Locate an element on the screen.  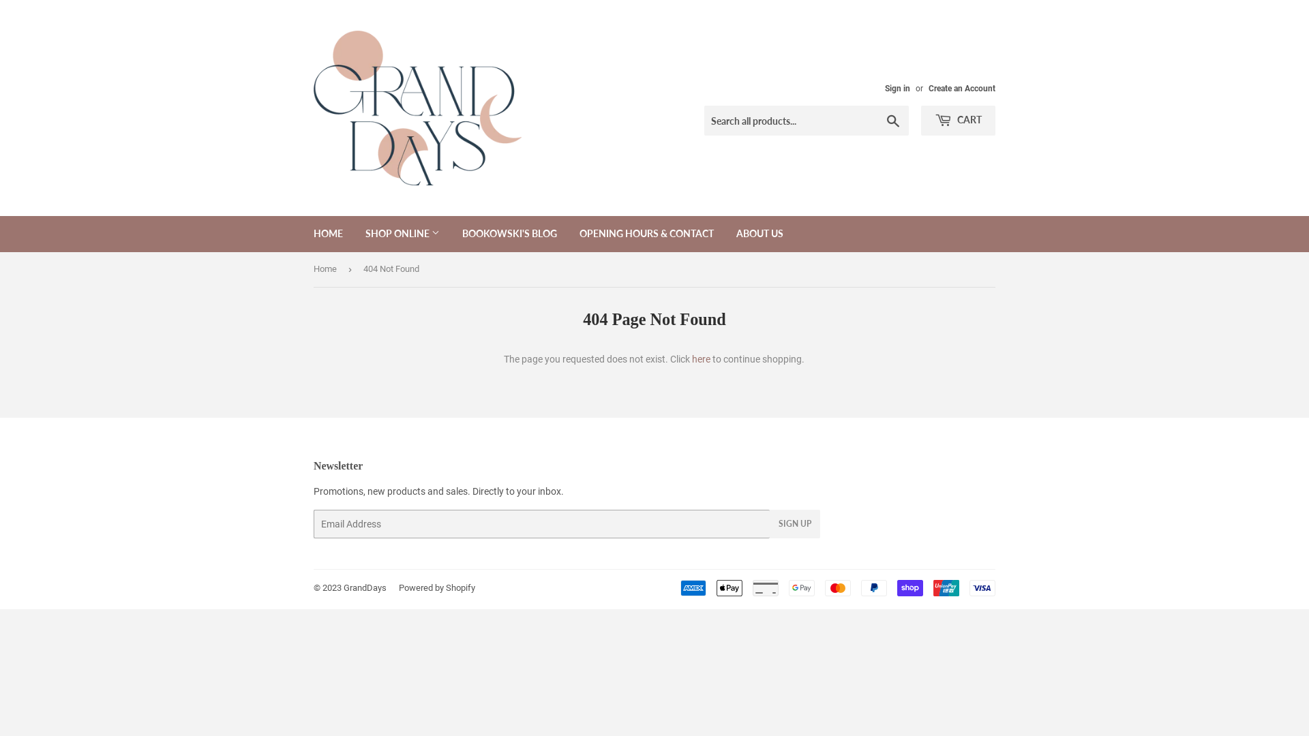
Powered by Shopify is located at coordinates (437, 587).